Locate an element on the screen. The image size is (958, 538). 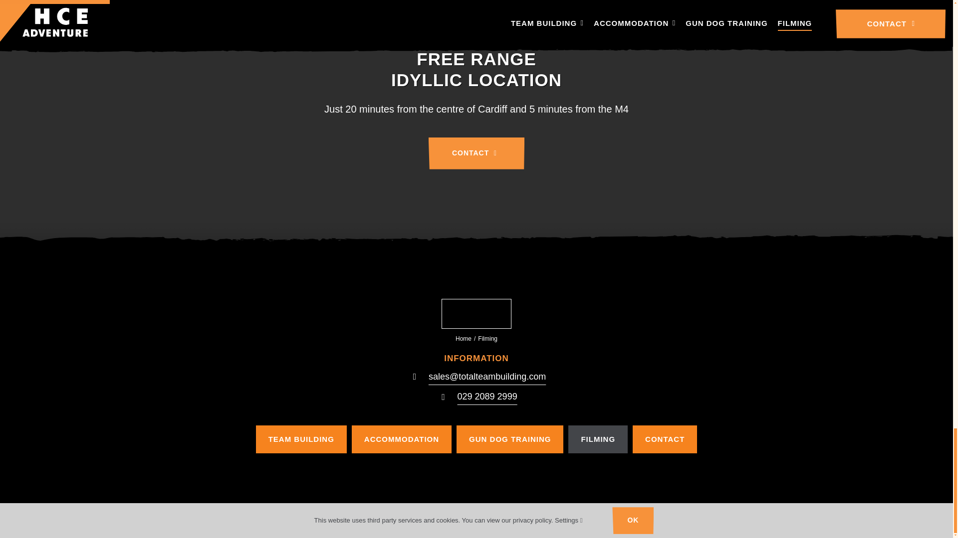
GUN DOG TRAINING is located at coordinates (510, 439).